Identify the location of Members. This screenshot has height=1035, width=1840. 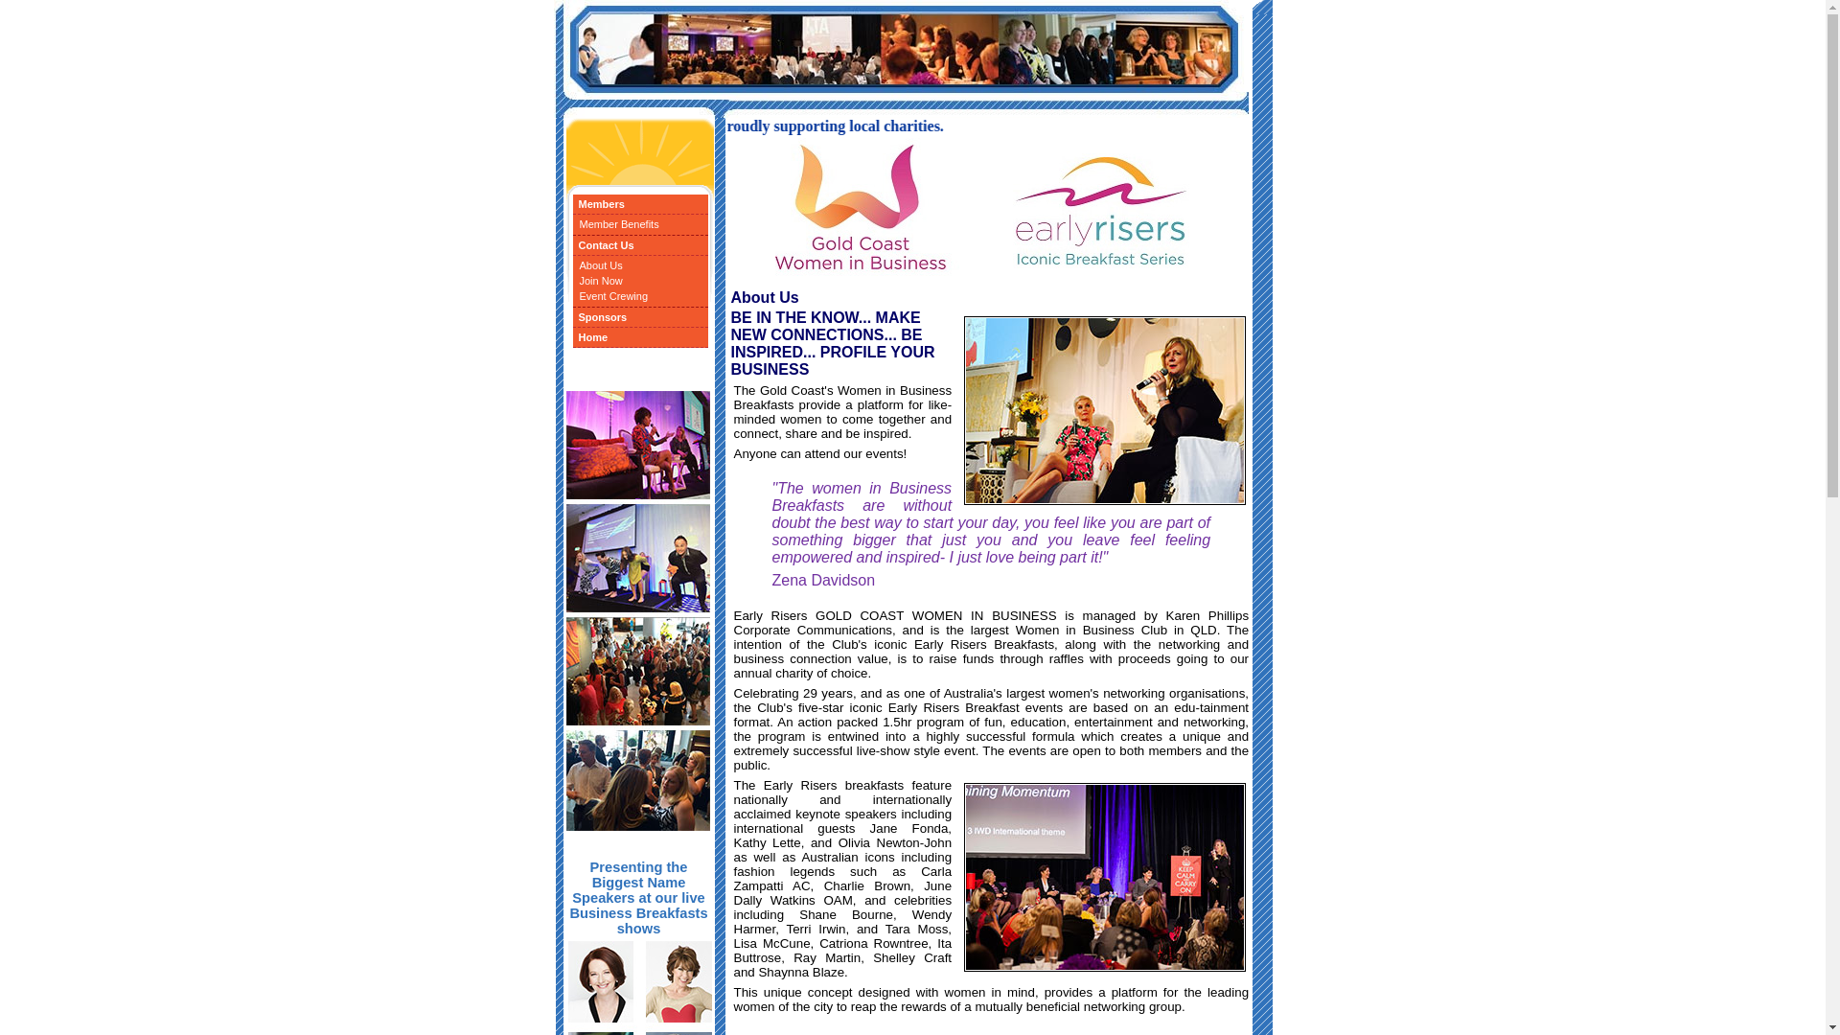
(640, 205).